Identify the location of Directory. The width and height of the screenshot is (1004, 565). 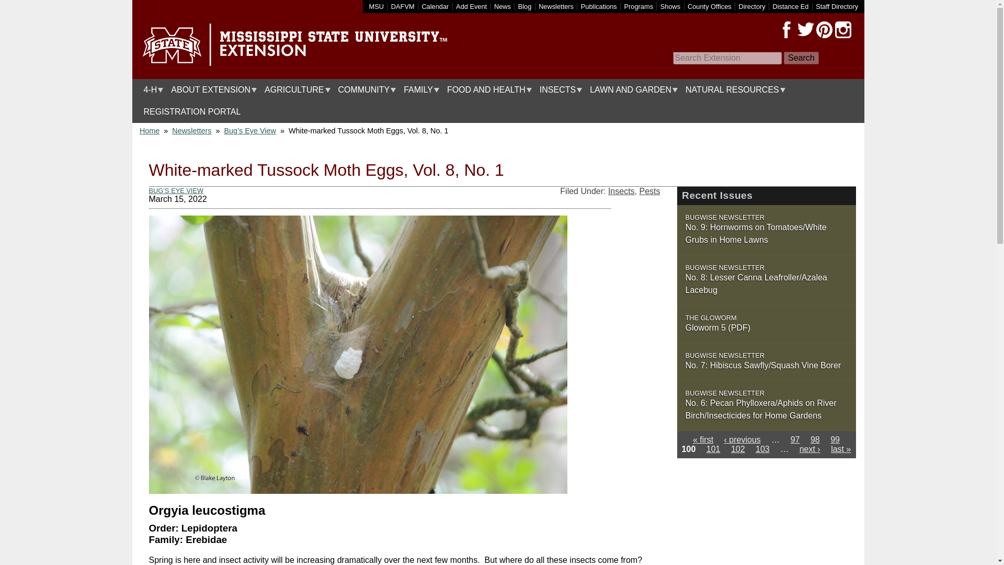
(751, 6).